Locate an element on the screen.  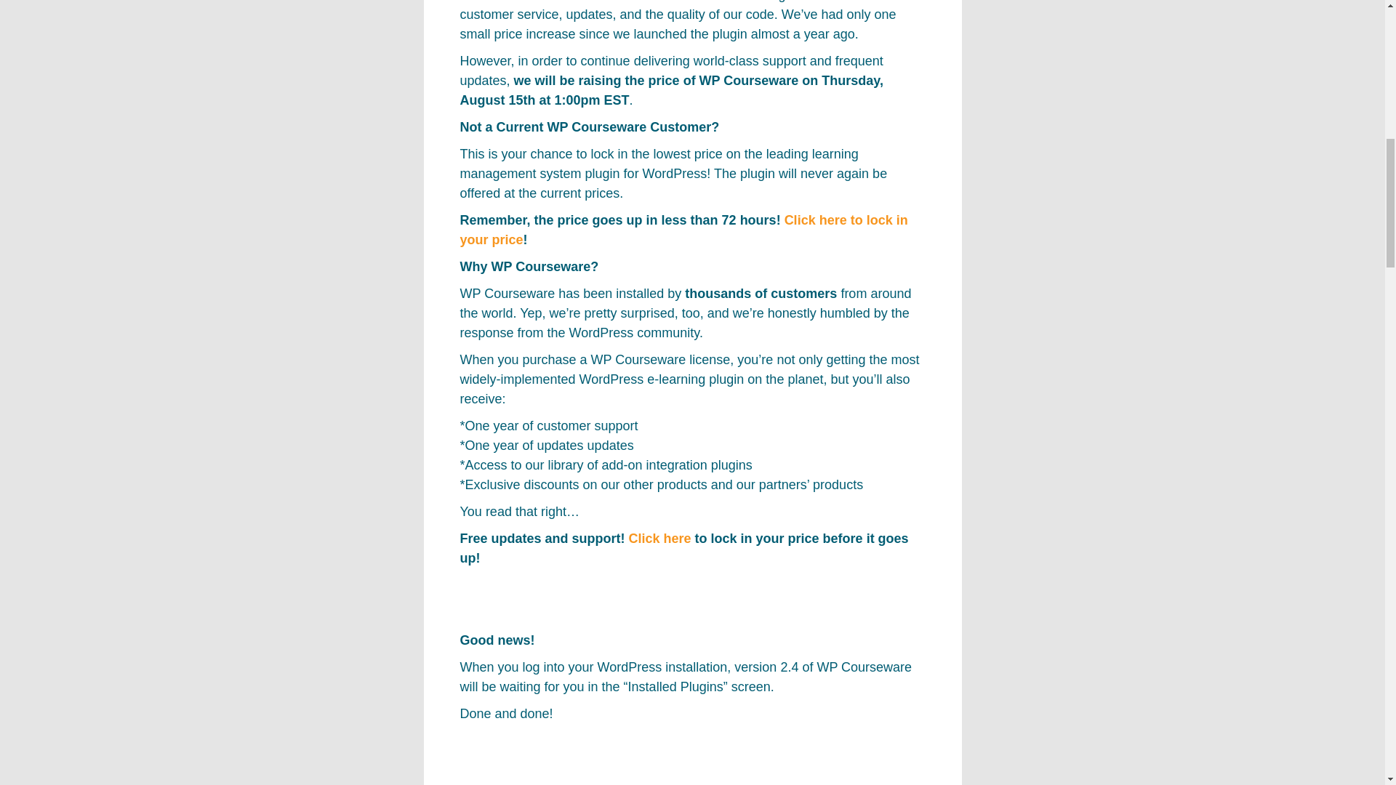
Click here is located at coordinates (660, 538).